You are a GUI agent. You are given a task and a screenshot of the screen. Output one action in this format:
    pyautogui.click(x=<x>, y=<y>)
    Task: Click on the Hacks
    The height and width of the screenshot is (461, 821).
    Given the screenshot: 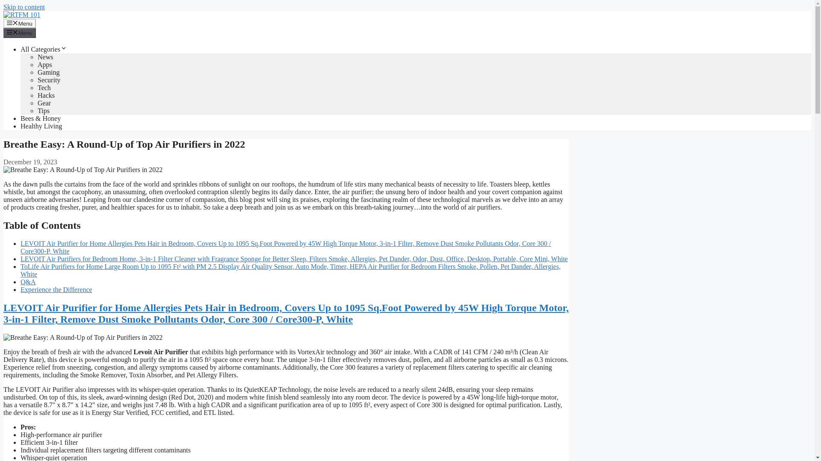 What is the action you would take?
    pyautogui.click(x=46, y=95)
    